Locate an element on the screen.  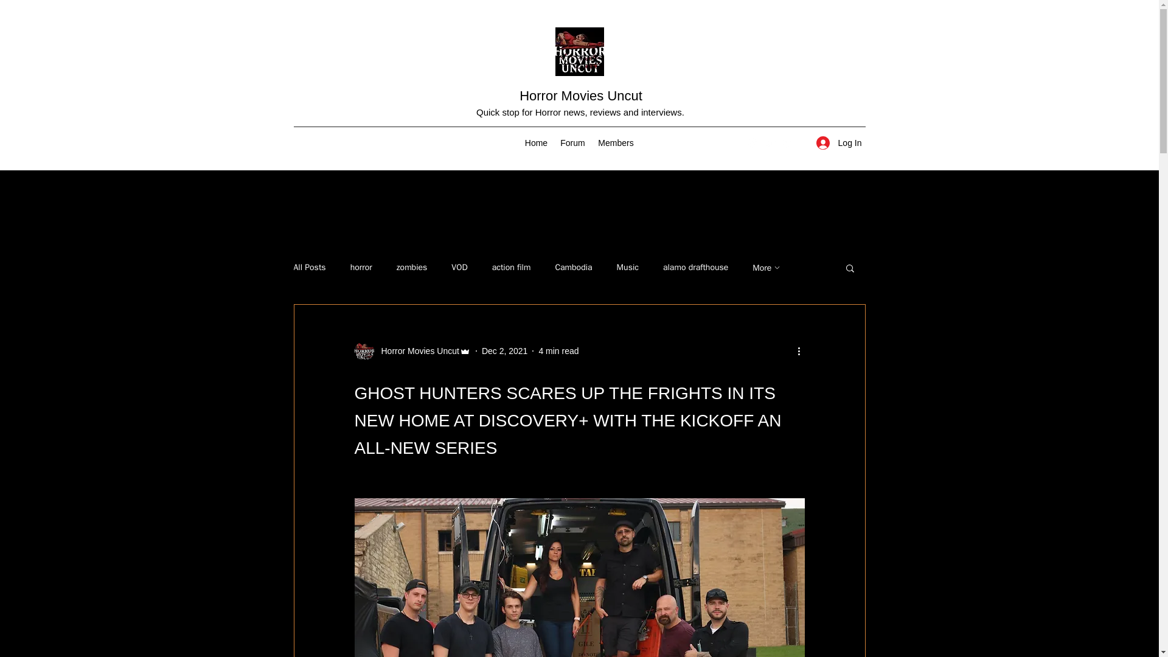
Dec 2, 2021 is located at coordinates (504, 351).